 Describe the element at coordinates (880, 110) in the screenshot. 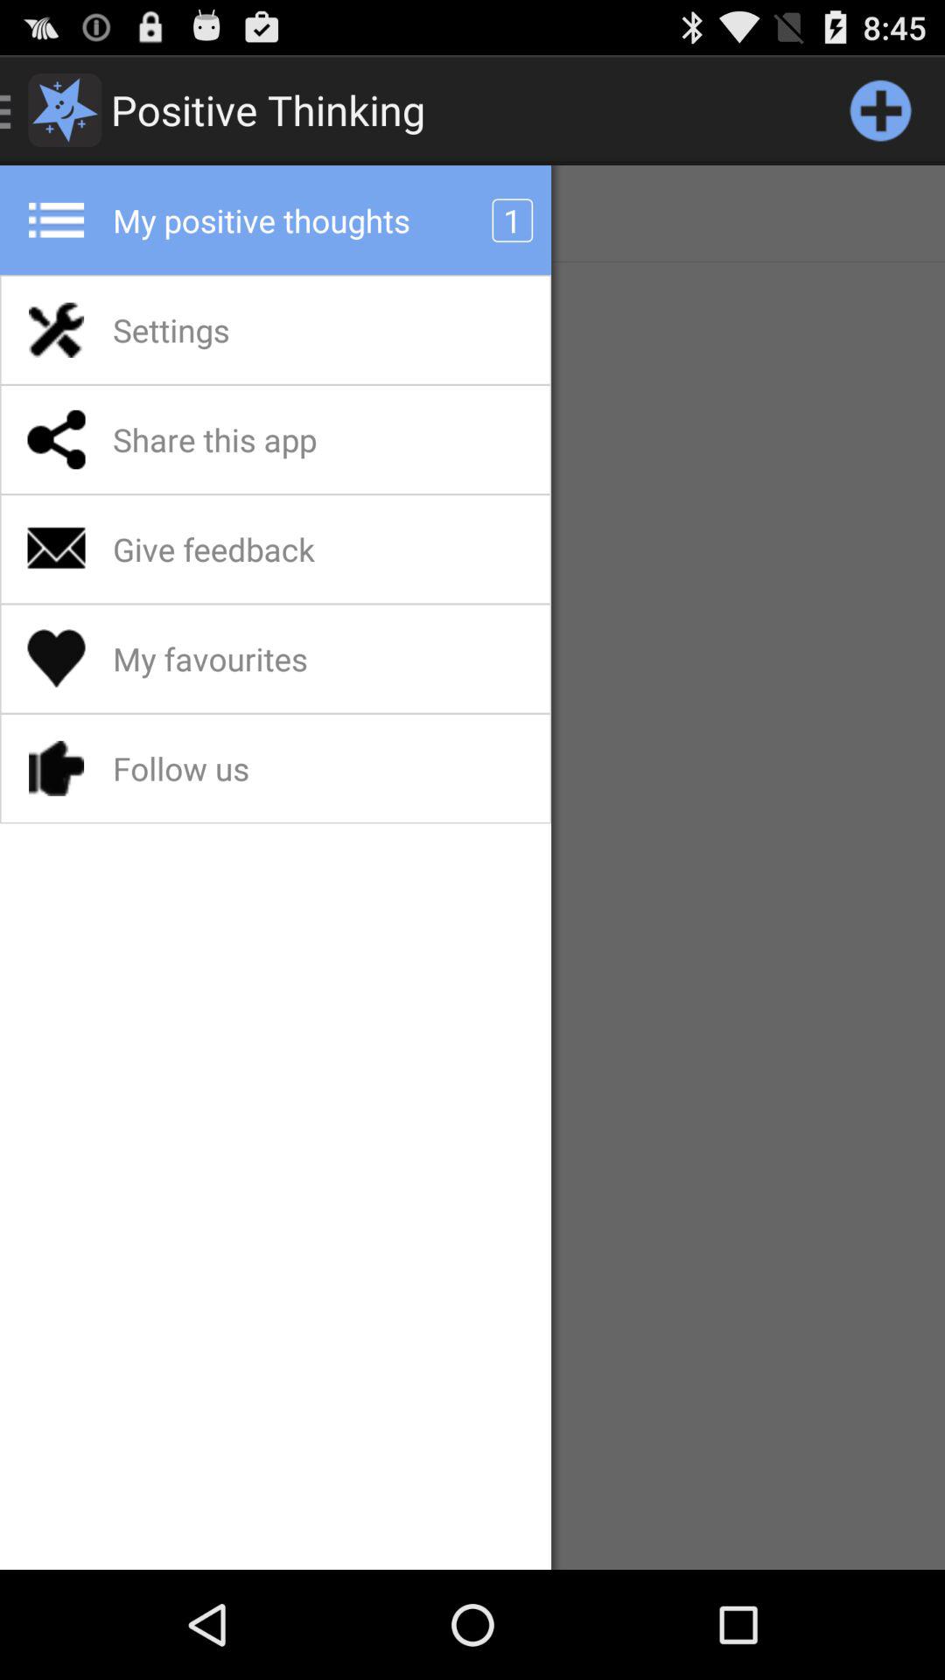

I see `select app above i am healthy` at that location.